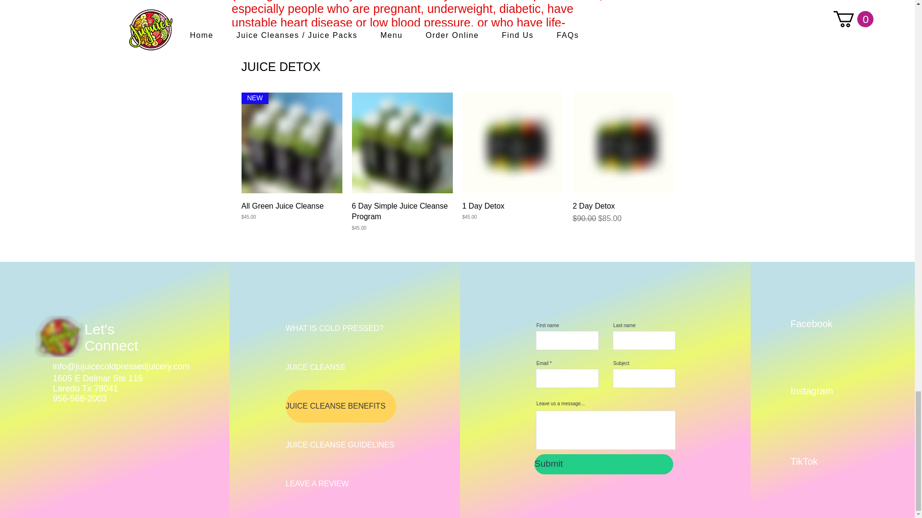 The image size is (922, 518). What do you see at coordinates (824, 391) in the screenshot?
I see `Instagram` at bounding box center [824, 391].